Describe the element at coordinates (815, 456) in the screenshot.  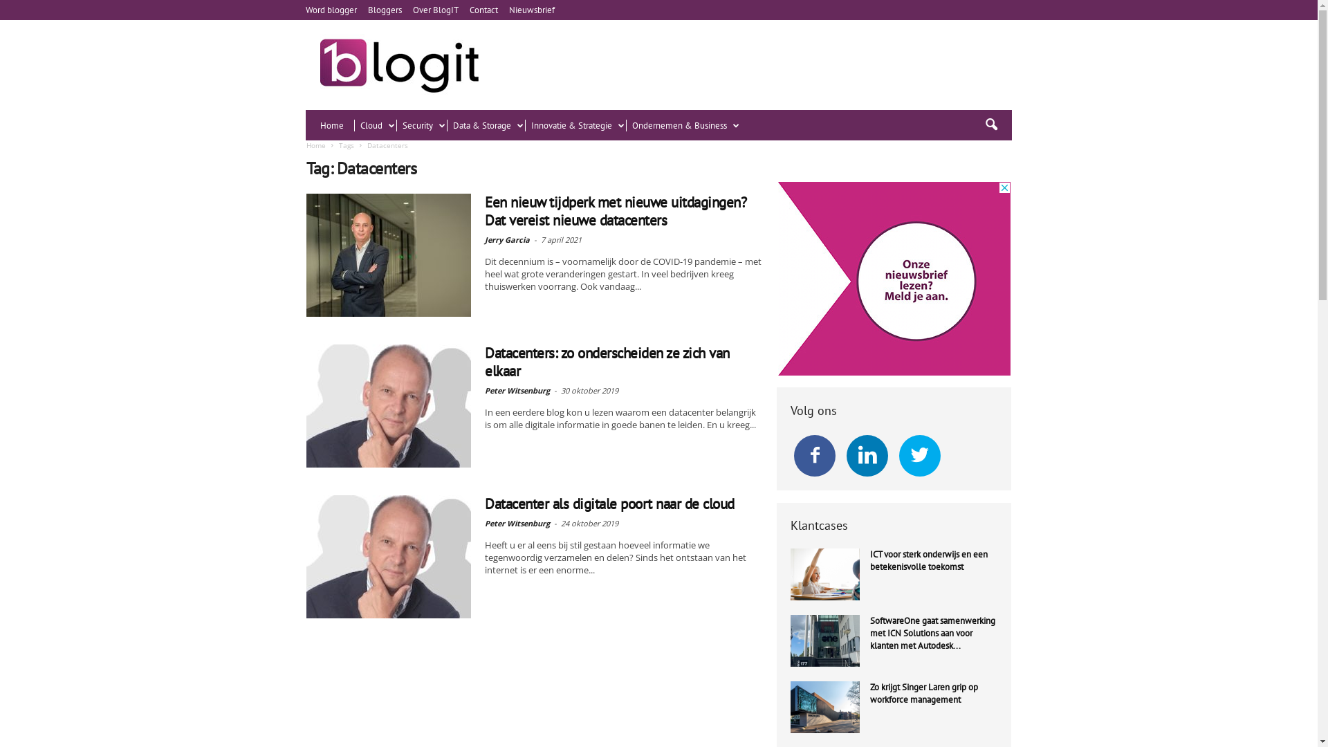
I see `Facebook` at that location.